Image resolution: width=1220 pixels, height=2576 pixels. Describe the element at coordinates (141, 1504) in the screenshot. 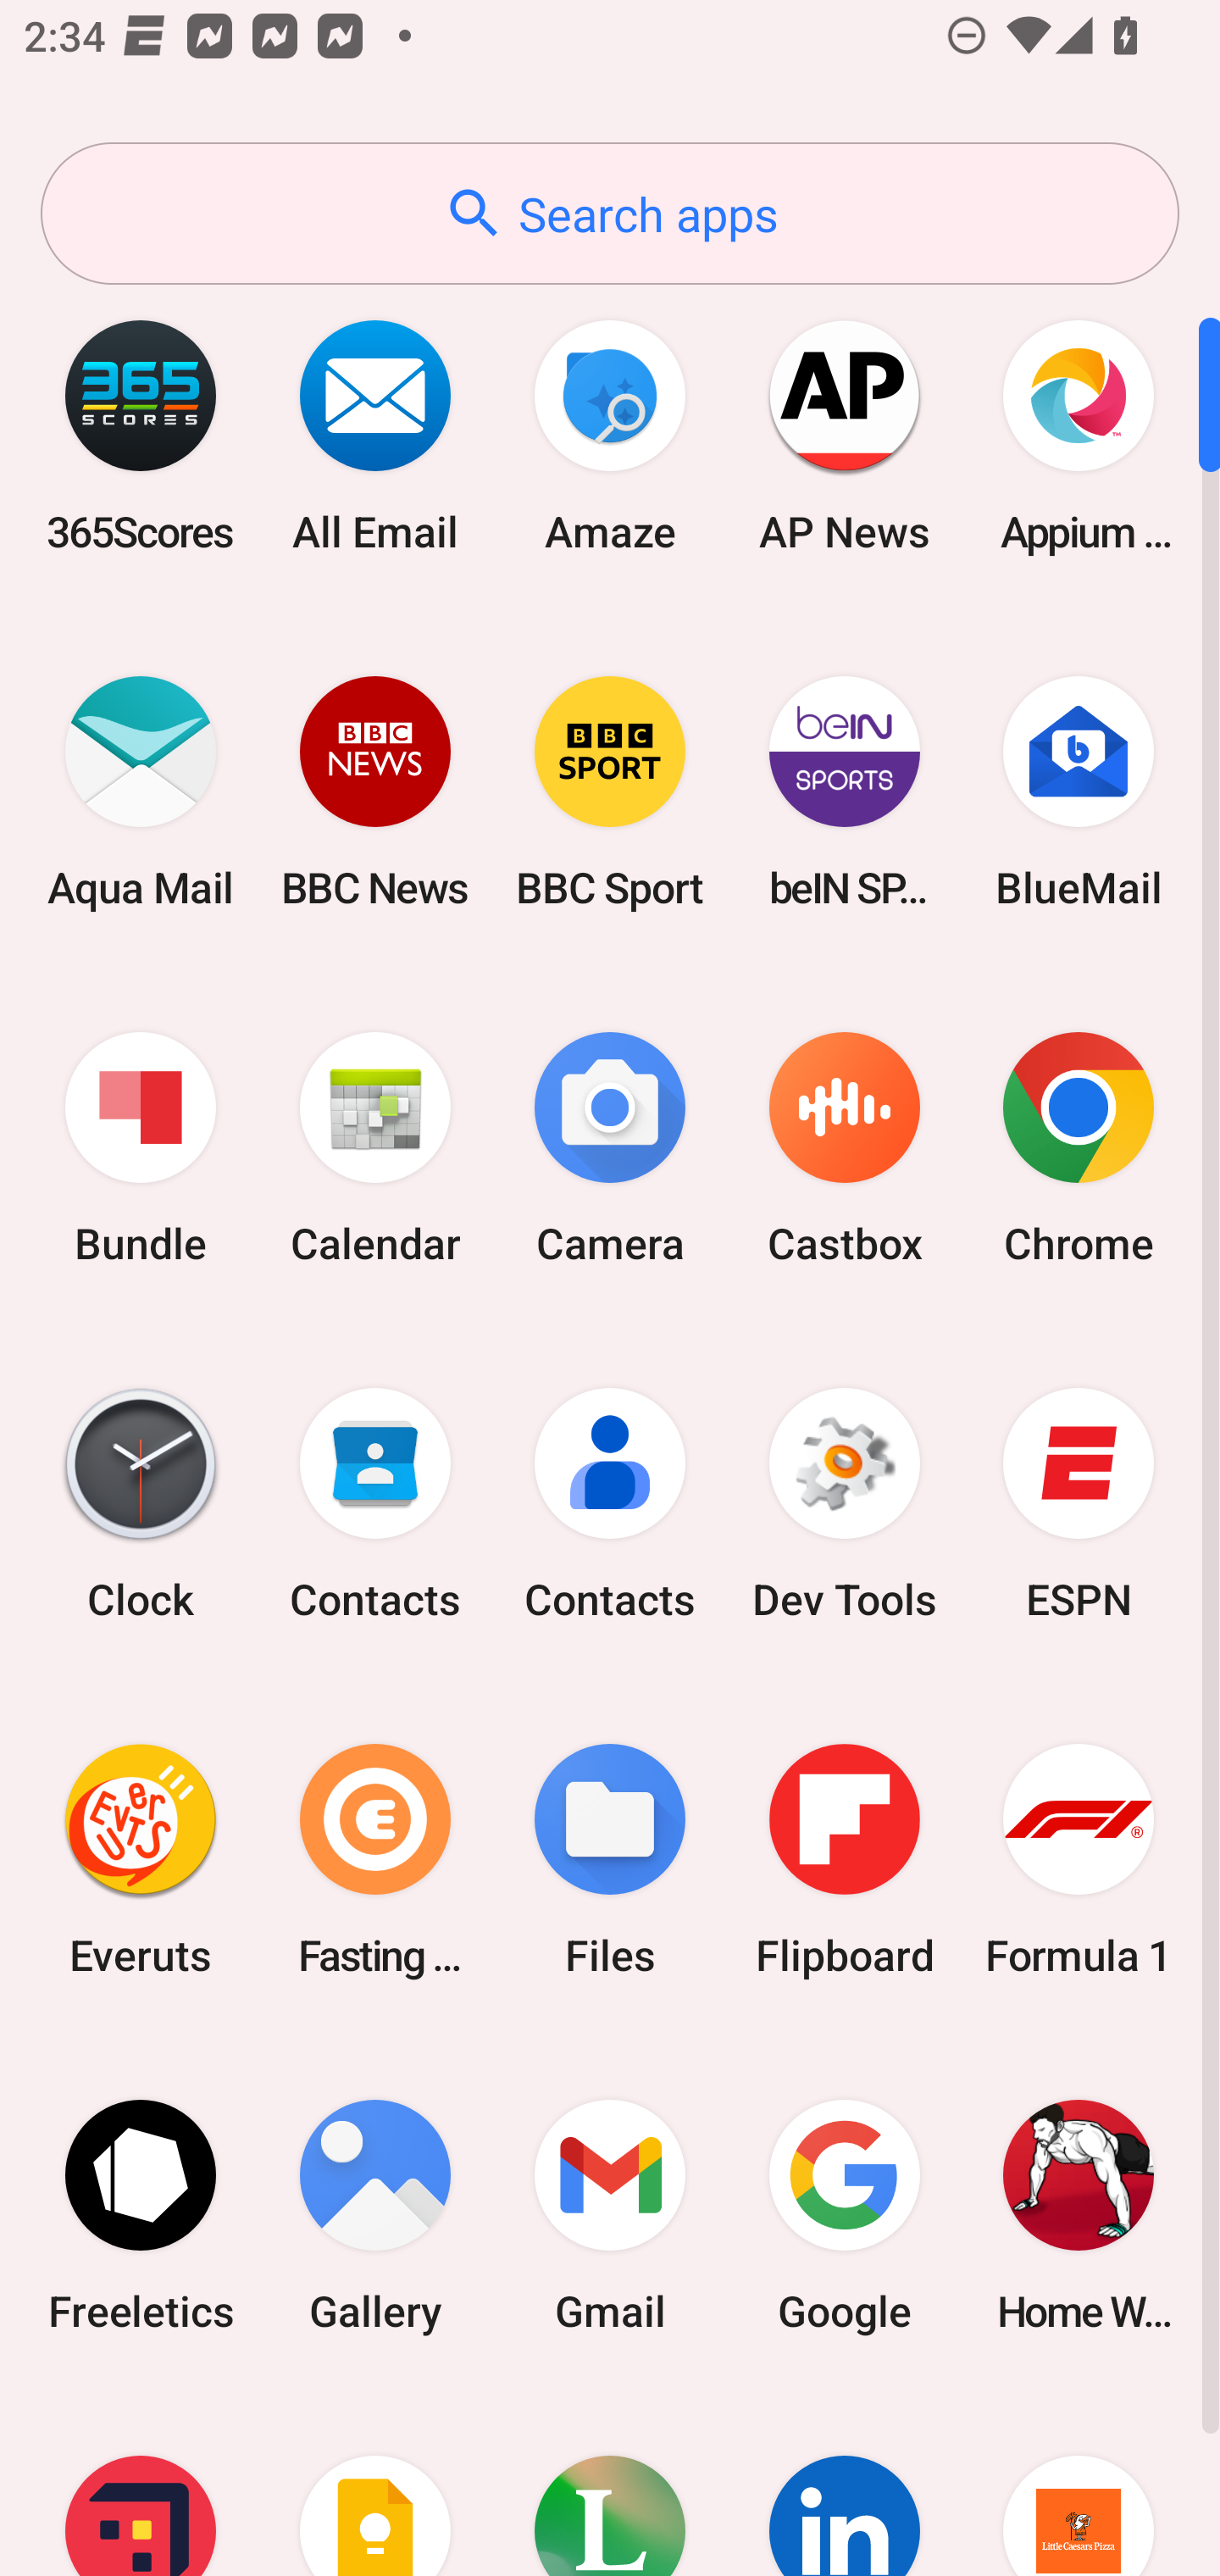

I see `Clock` at that location.